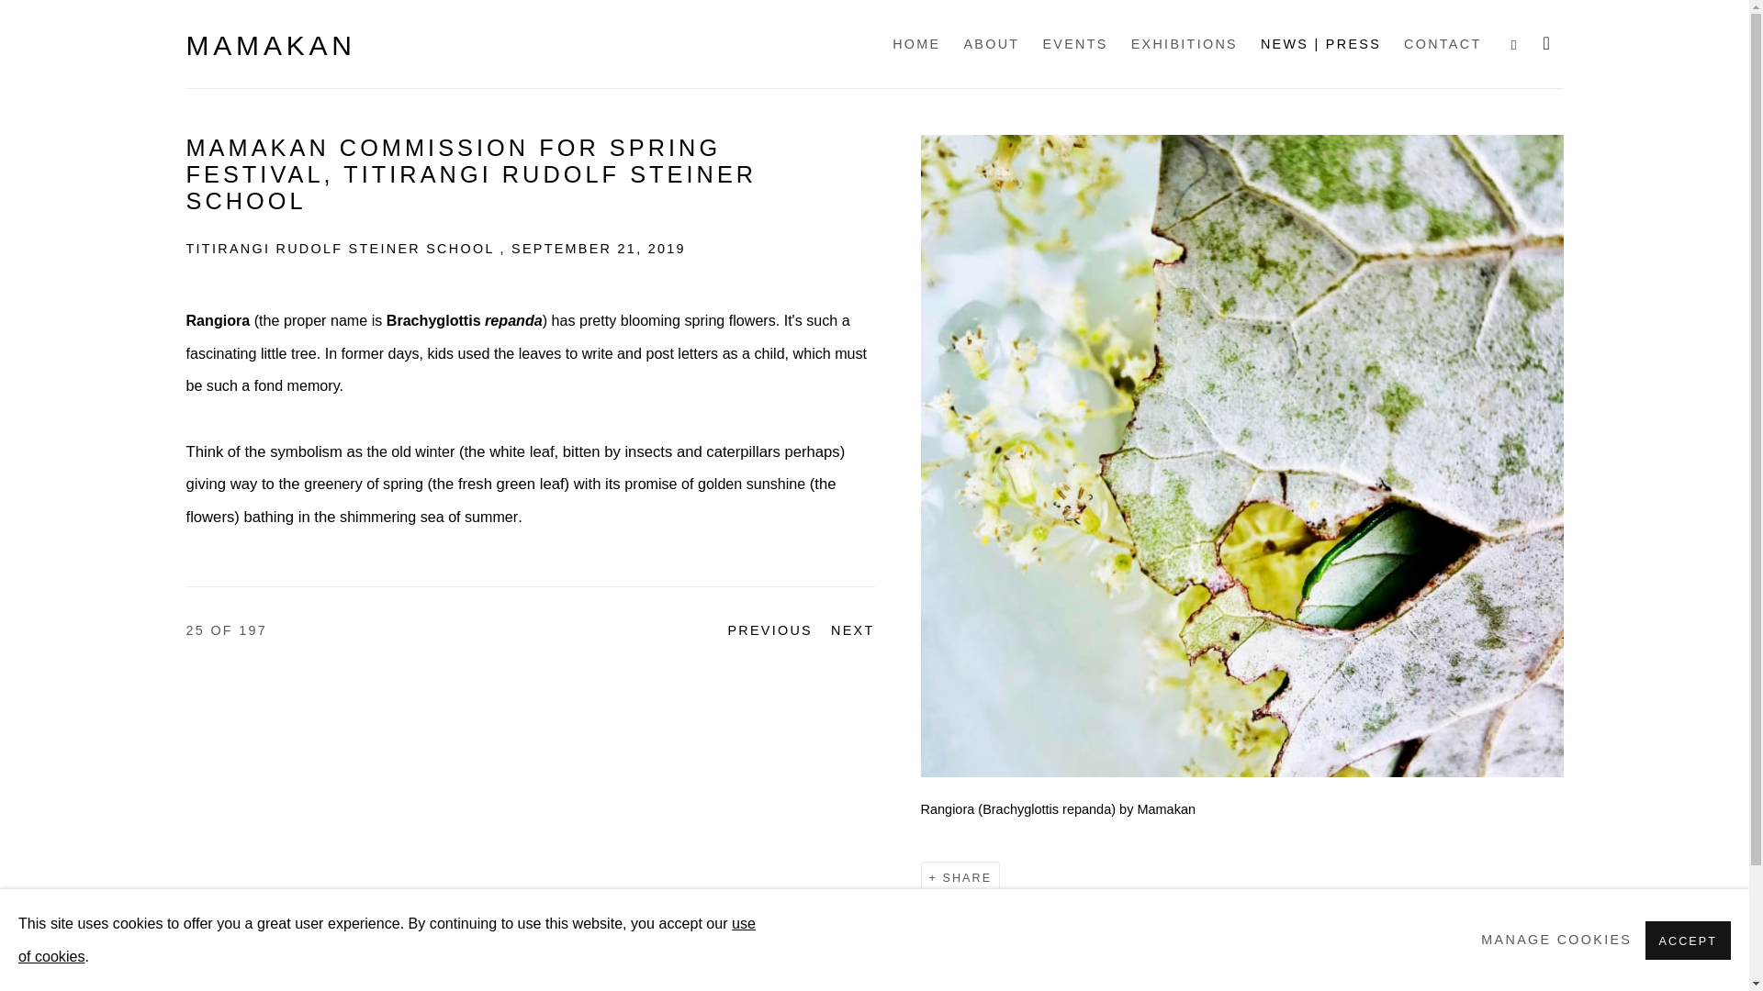 This screenshot has height=991, width=1763. I want to click on Go, so click(12, 7).